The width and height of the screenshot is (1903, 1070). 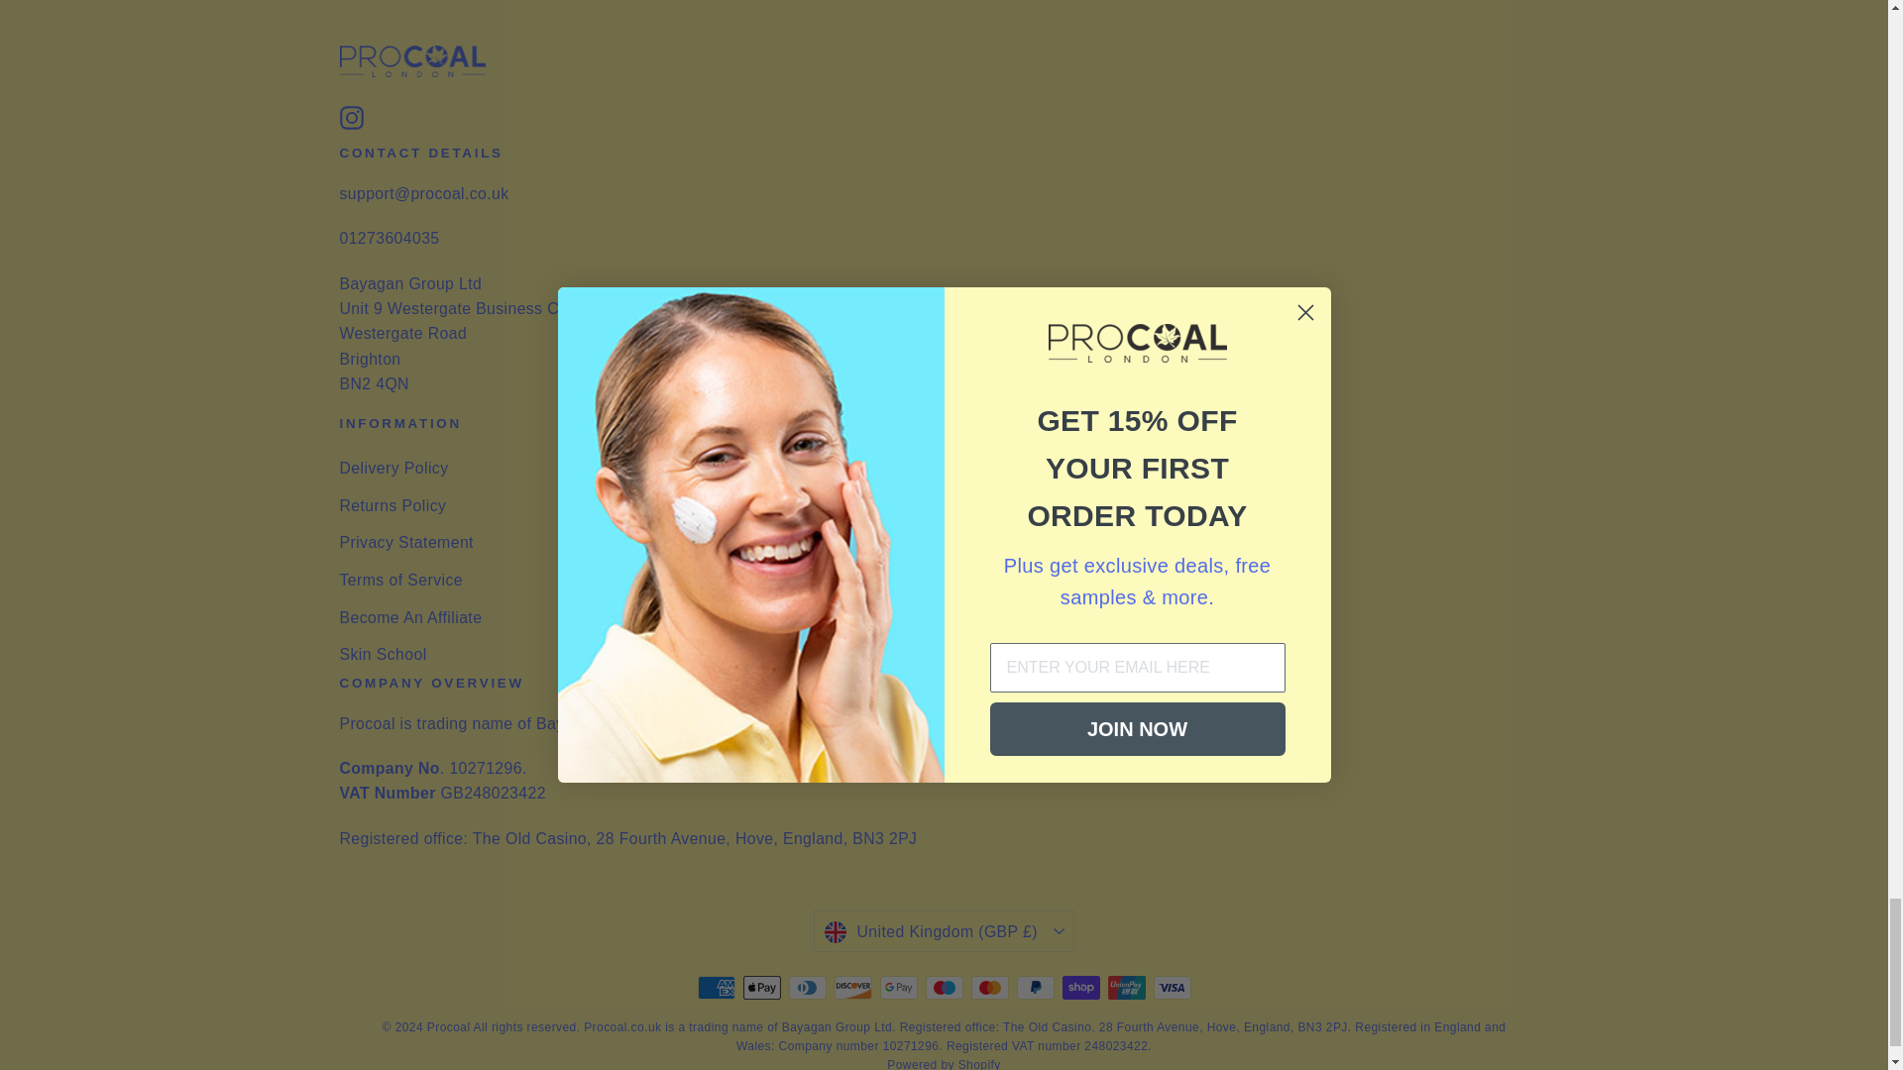 What do you see at coordinates (944, 987) in the screenshot?
I see `Maestro` at bounding box center [944, 987].